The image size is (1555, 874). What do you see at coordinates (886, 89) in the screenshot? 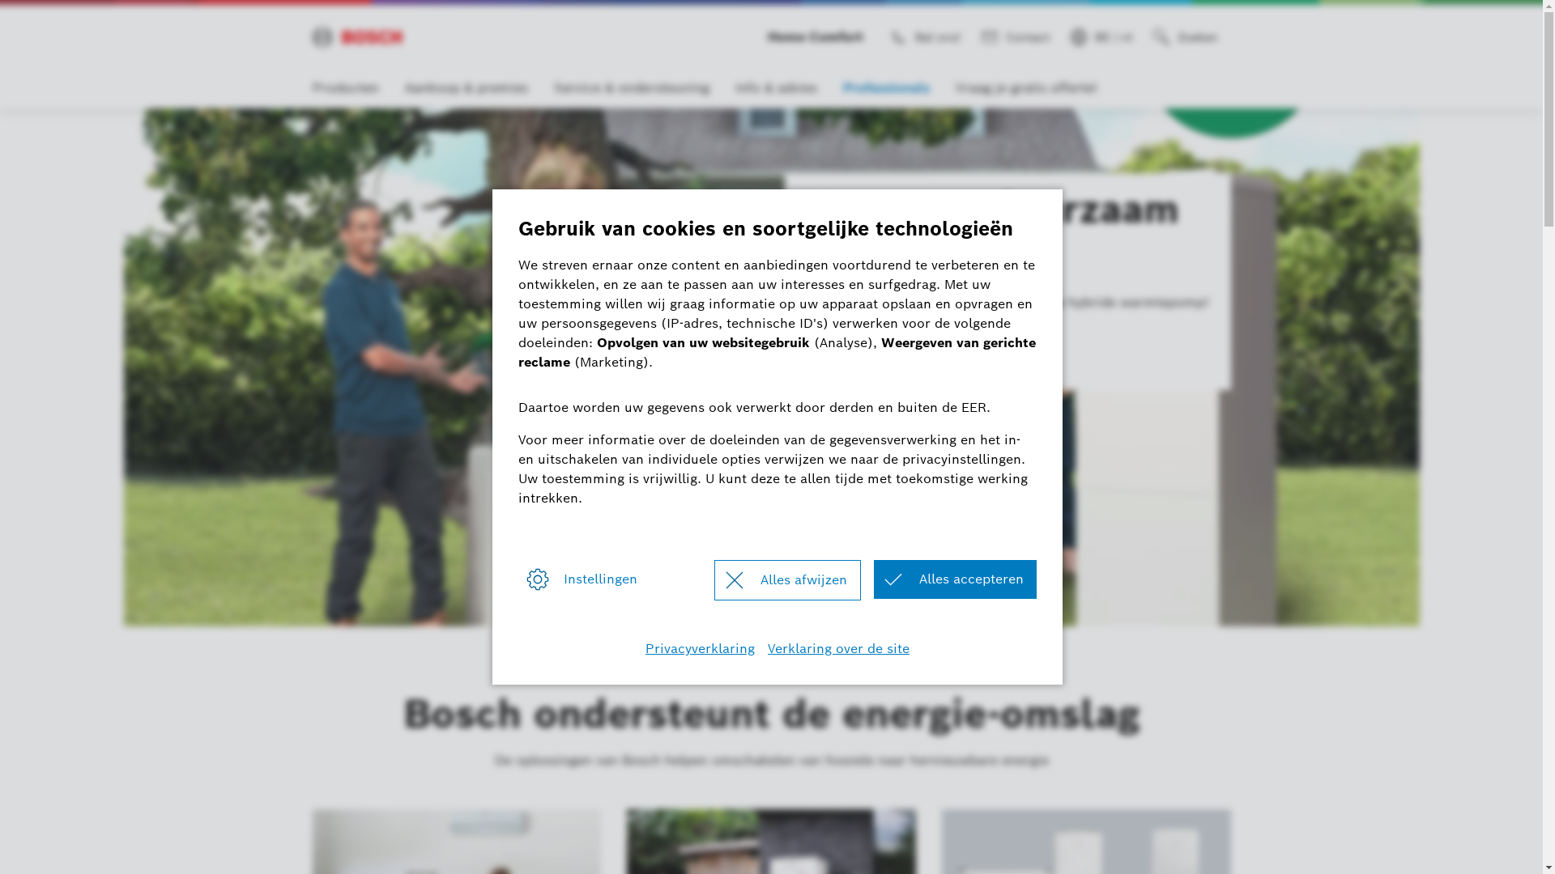
I see `Professionals` at bounding box center [886, 89].